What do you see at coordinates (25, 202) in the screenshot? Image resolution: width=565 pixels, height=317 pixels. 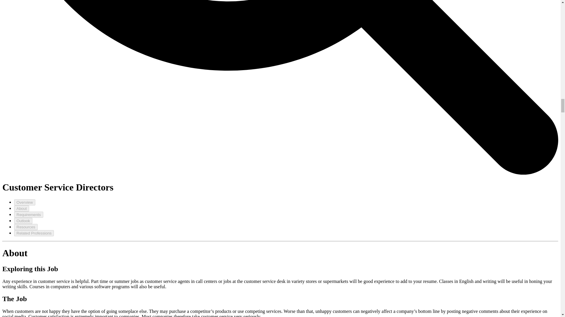 I see `Overview` at bounding box center [25, 202].